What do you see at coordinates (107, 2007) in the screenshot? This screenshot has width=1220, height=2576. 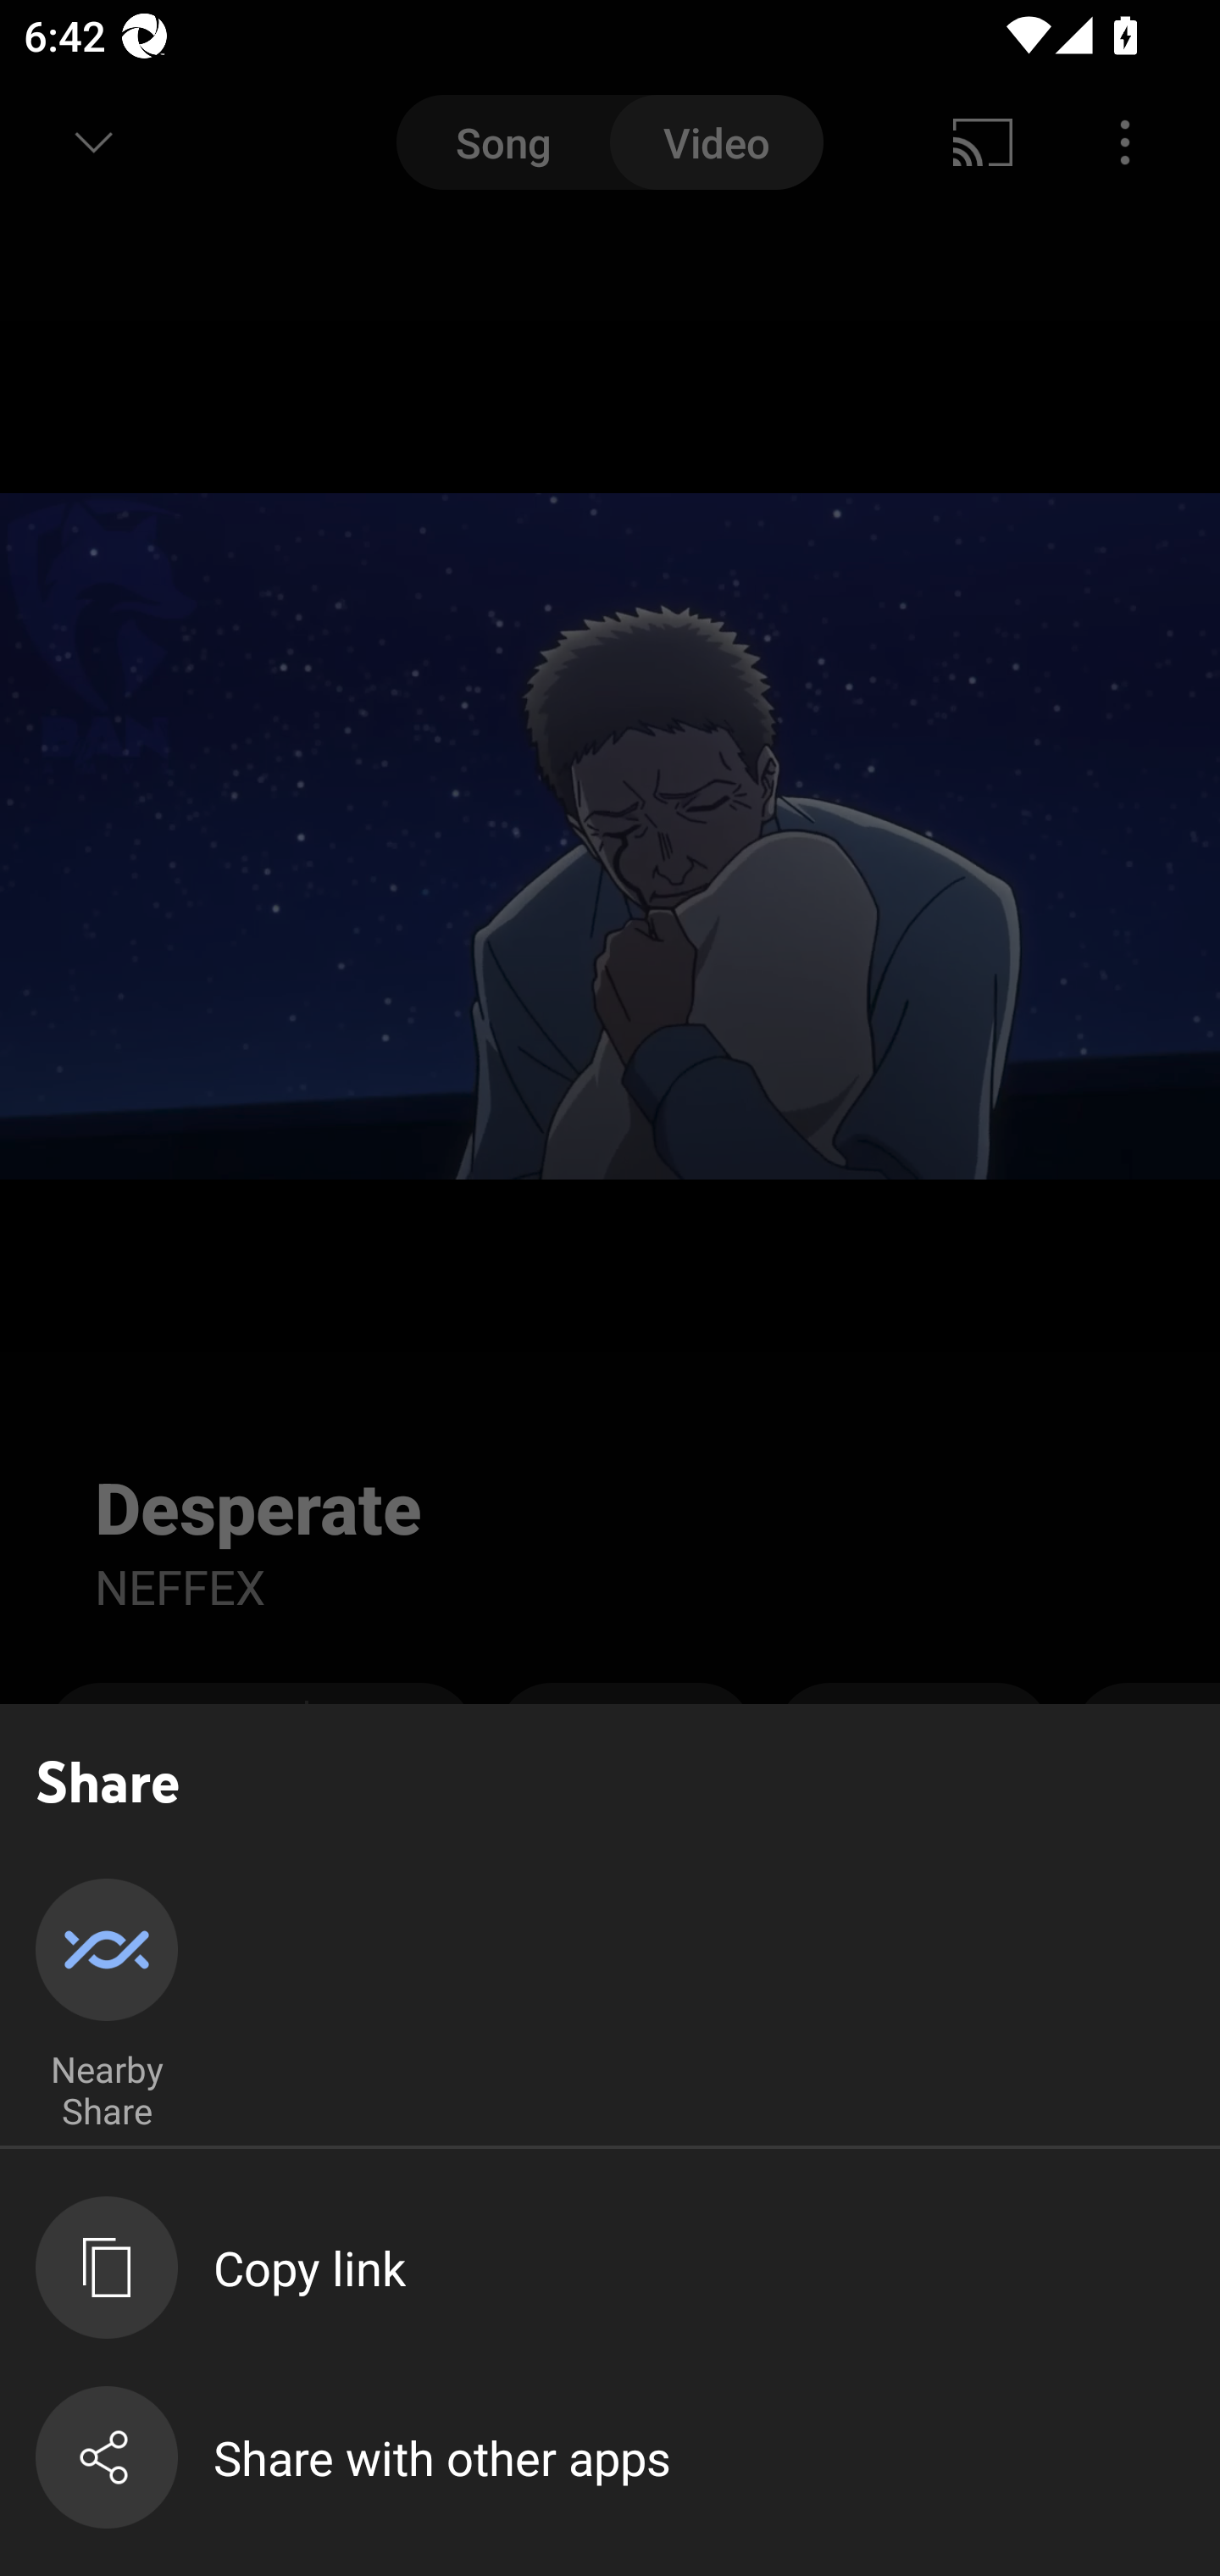 I see `Nearby Share` at bounding box center [107, 2007].